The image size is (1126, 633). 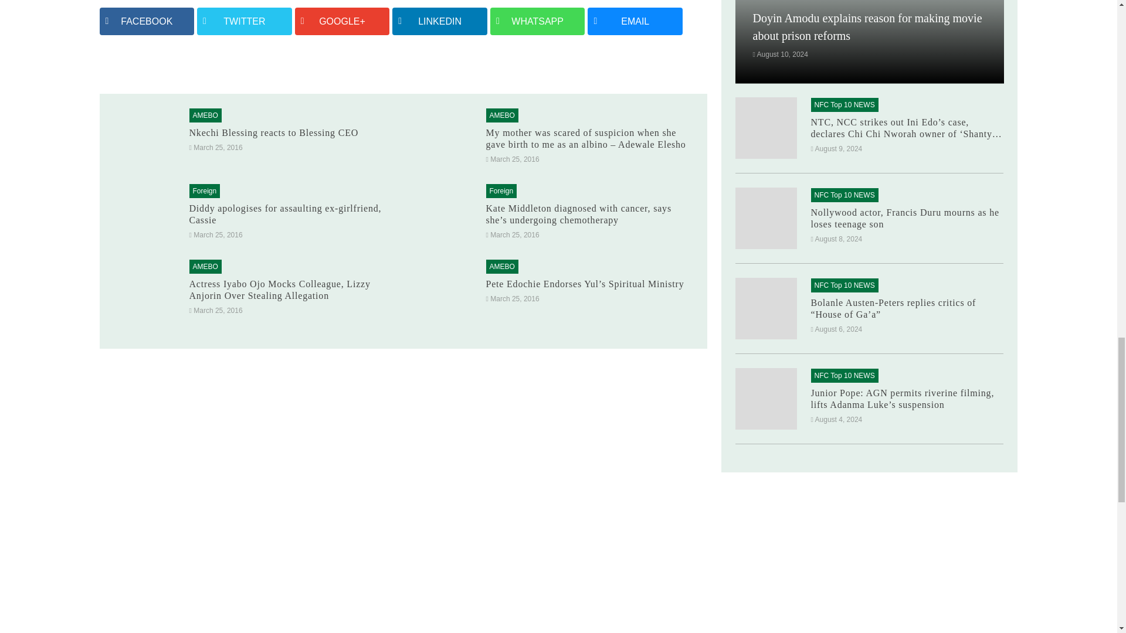 I want to click on facebook, so click(x=147, y=21).